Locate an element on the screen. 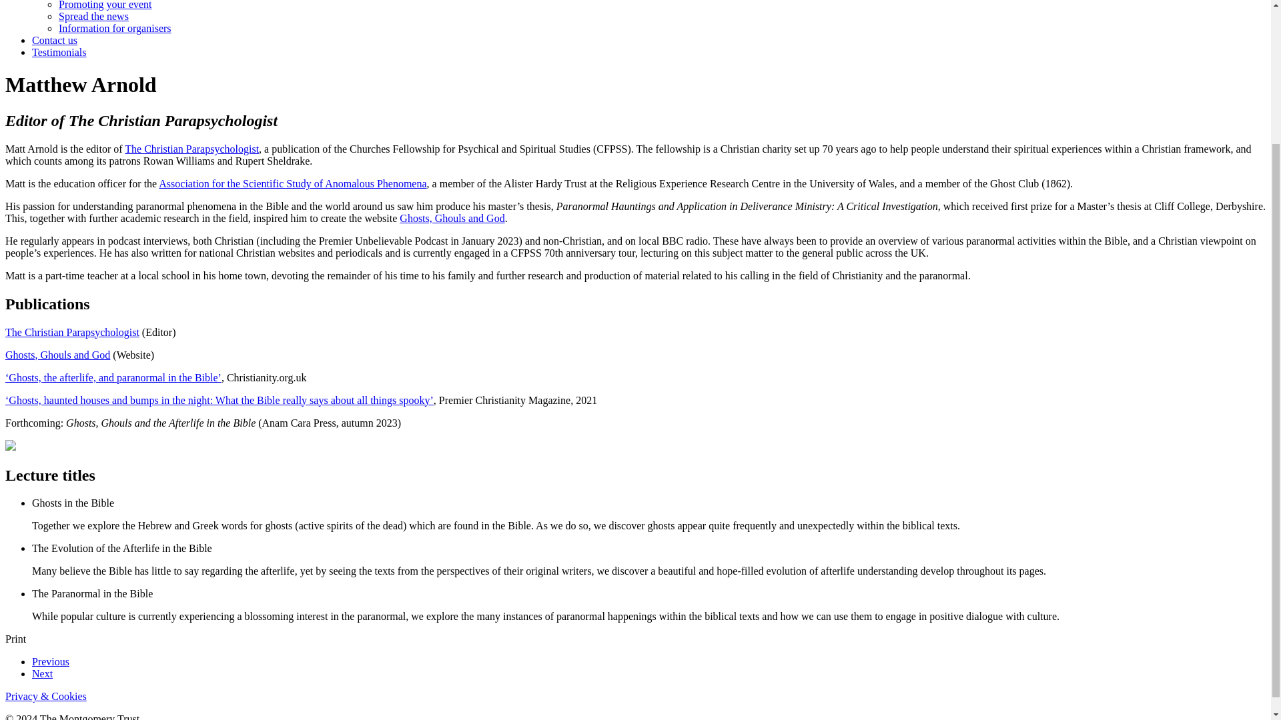  Print is located at coordinates (15, 639).